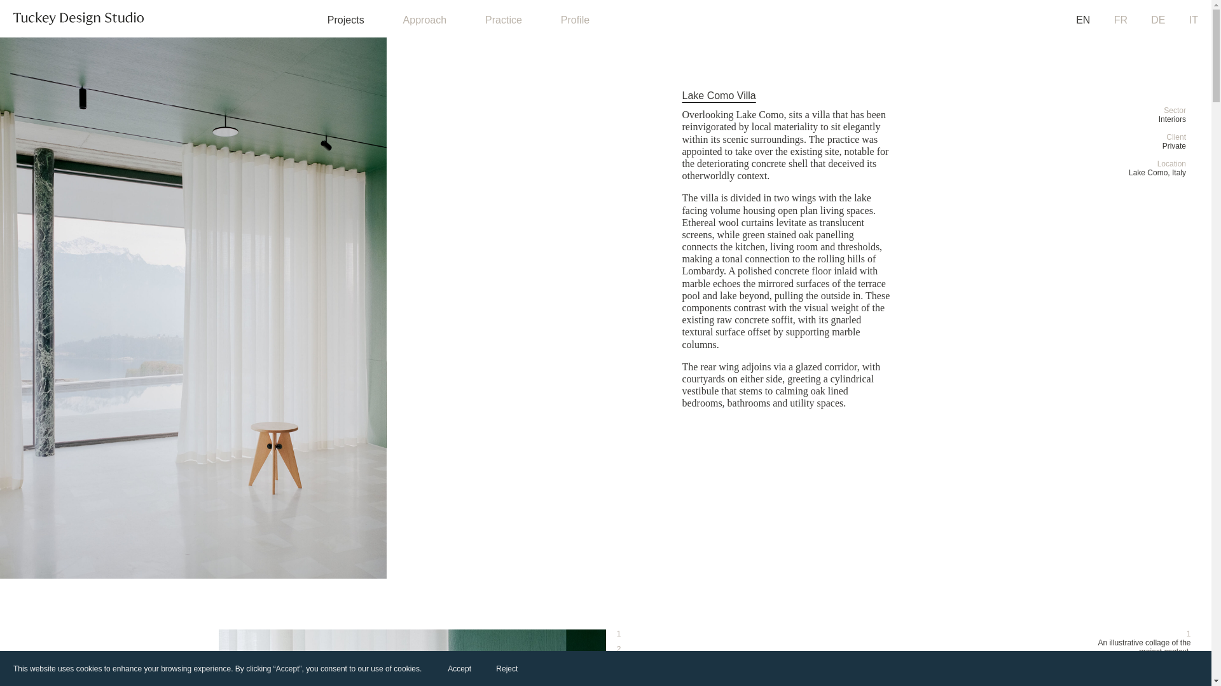  What do you see at coordinates (575, 20) in the screenshot?
I see `Profile` at bounding box center [575, 20].